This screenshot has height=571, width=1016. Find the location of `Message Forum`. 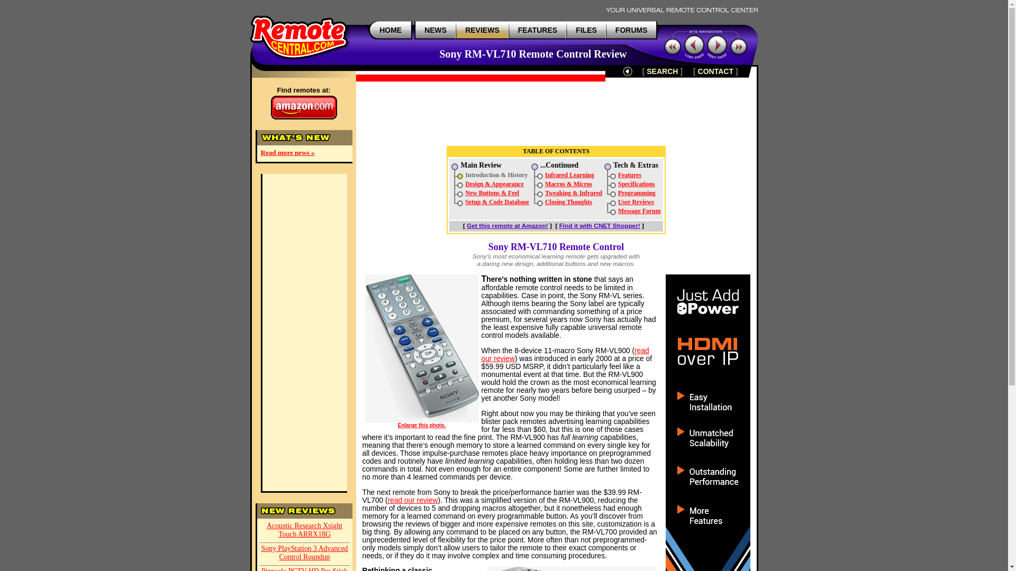

Message Forum is located at coordinates (639, 211).